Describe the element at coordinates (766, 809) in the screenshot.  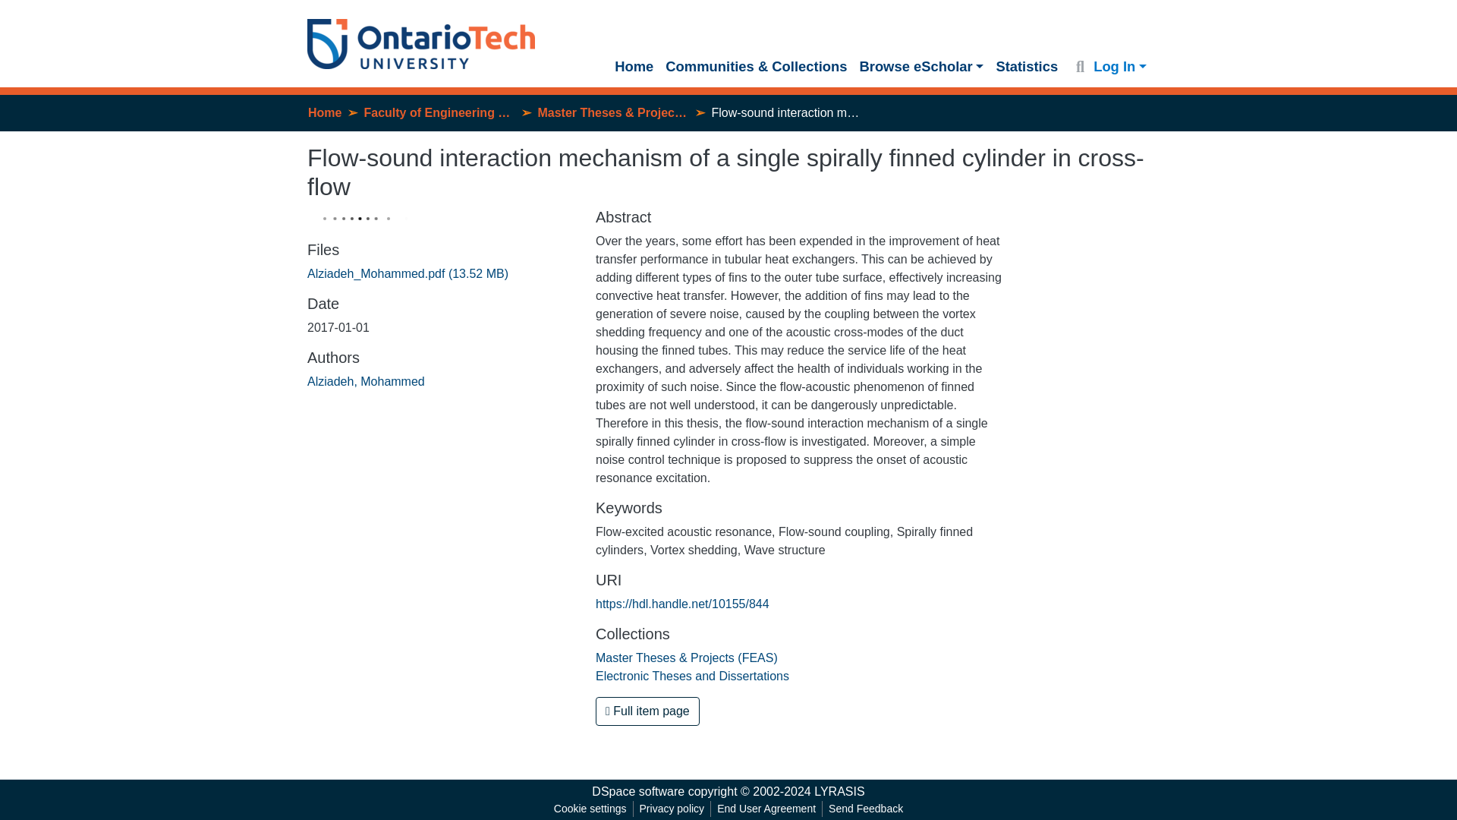
I see `End User Agreement` at that location.